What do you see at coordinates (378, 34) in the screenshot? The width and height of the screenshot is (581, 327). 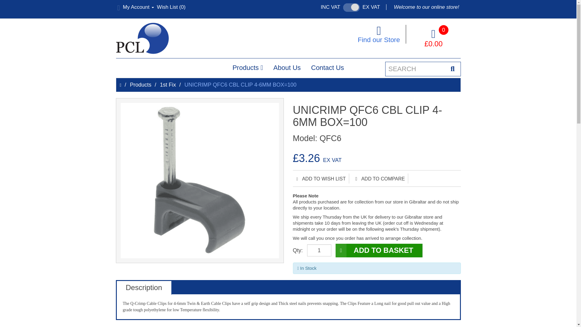 I see `Find our Store` at bounding box center [378, 34].